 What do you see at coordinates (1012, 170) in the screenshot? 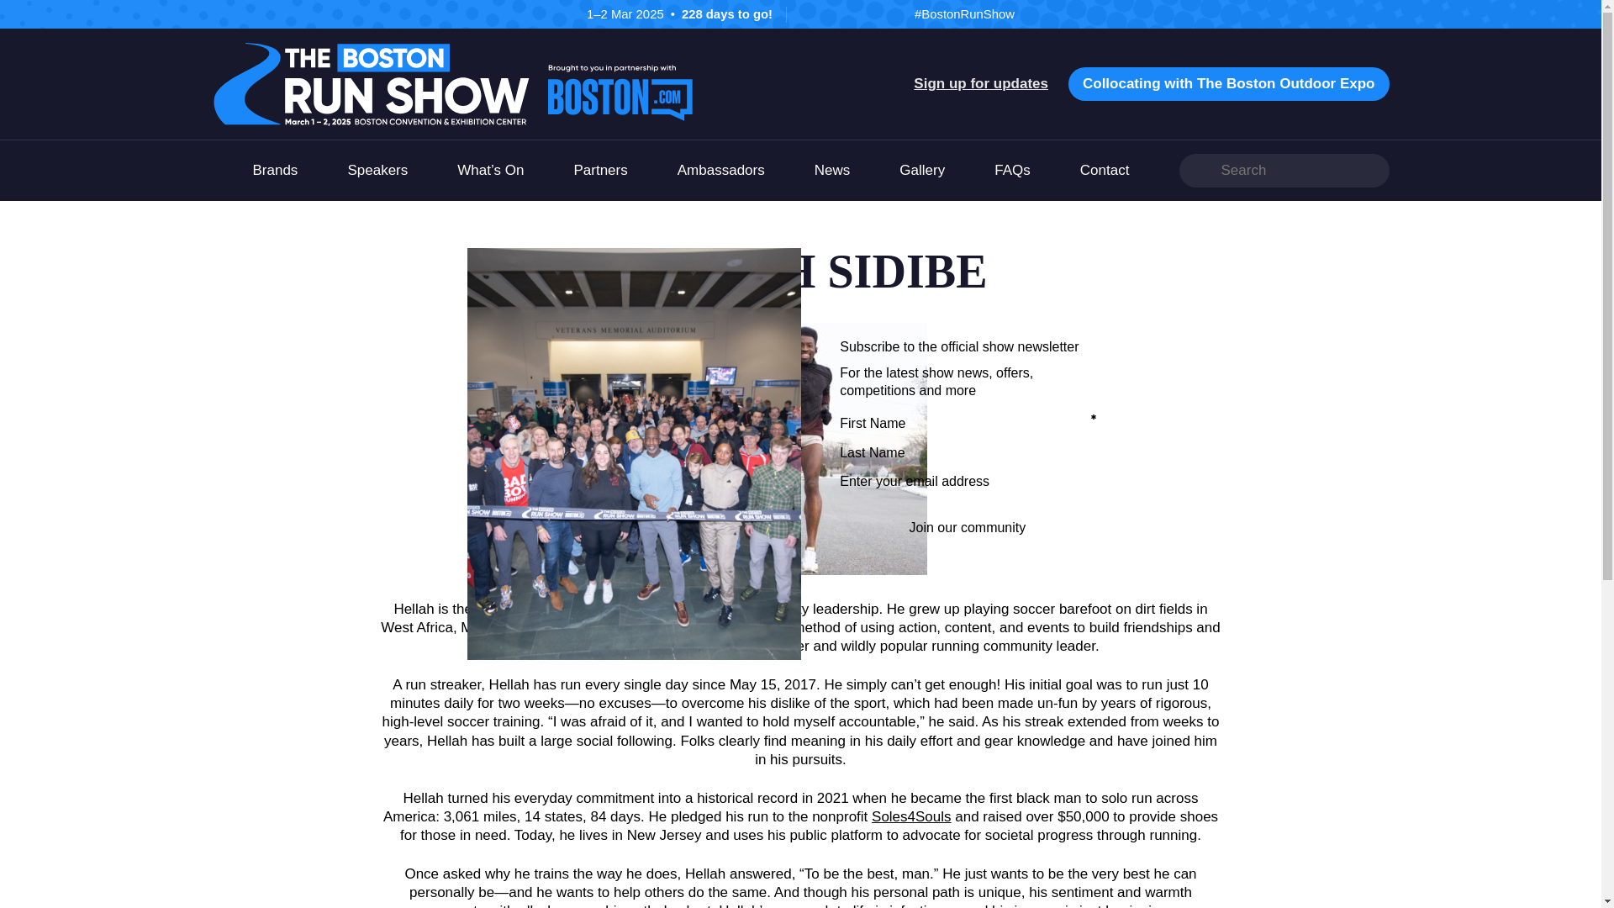
I see `FAQs` at bounding box center [1012, 170].